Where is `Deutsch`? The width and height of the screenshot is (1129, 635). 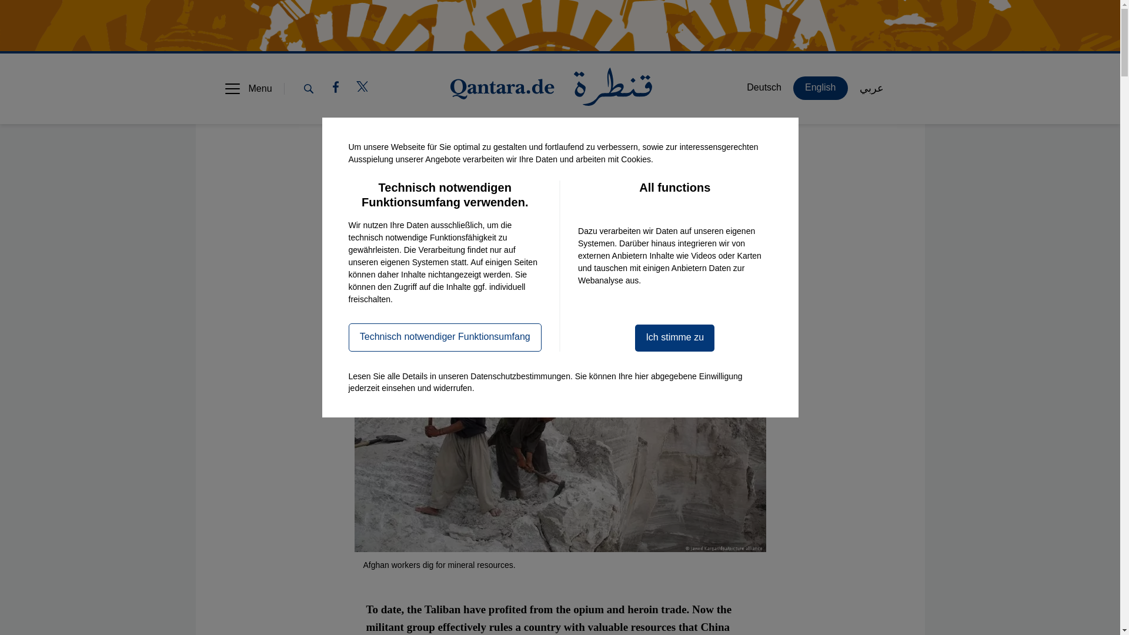
Deutsch is located at coordinates (764, 88).